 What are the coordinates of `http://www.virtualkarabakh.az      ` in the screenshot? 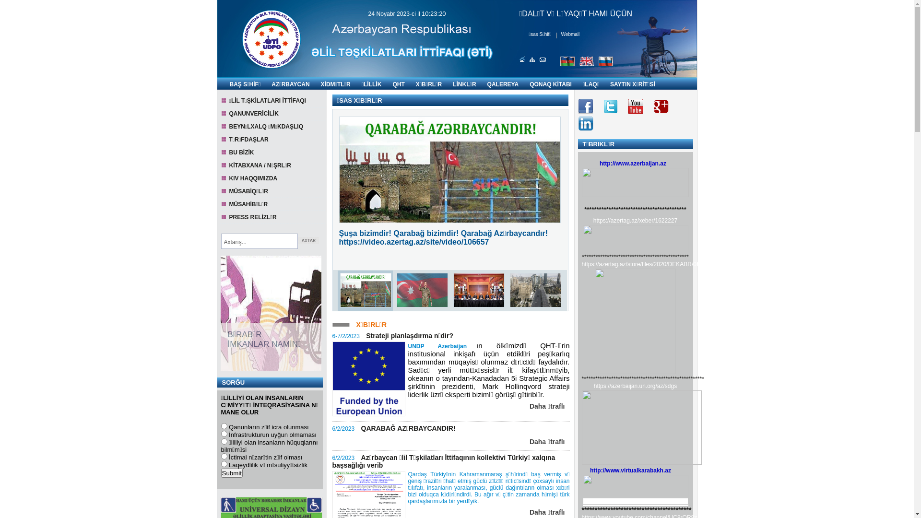 It's located at (635, 471).